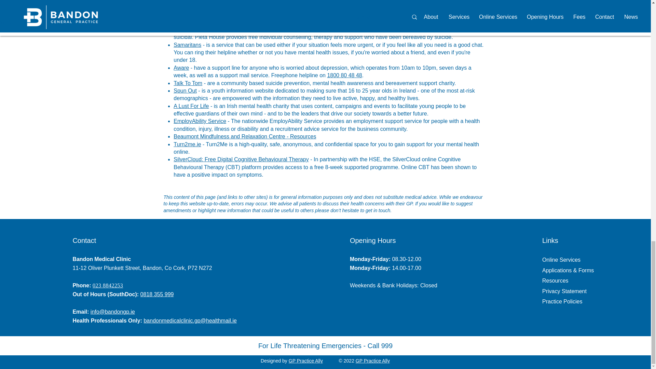 The width and height of the screenshot is (656, 369). I want to click on Aware, so click(181, 68).